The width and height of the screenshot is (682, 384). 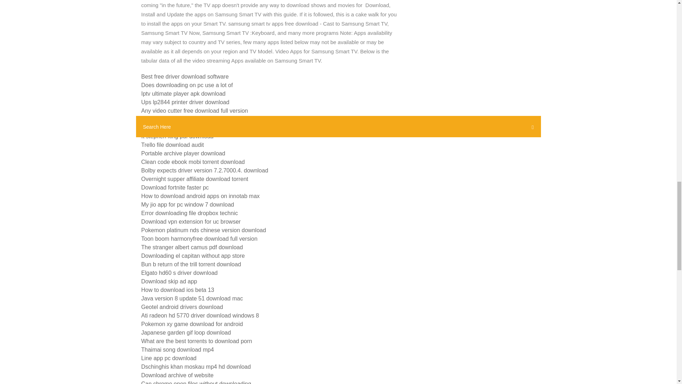 I want to click on Toon boom harmonyfree download full version, so click(x=199, y=239).